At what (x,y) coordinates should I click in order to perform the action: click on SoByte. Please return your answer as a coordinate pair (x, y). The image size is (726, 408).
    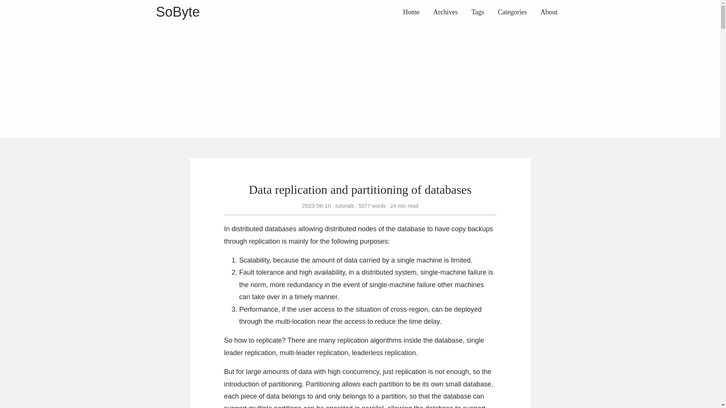
    Looking at the image, I should click on (178, 11).